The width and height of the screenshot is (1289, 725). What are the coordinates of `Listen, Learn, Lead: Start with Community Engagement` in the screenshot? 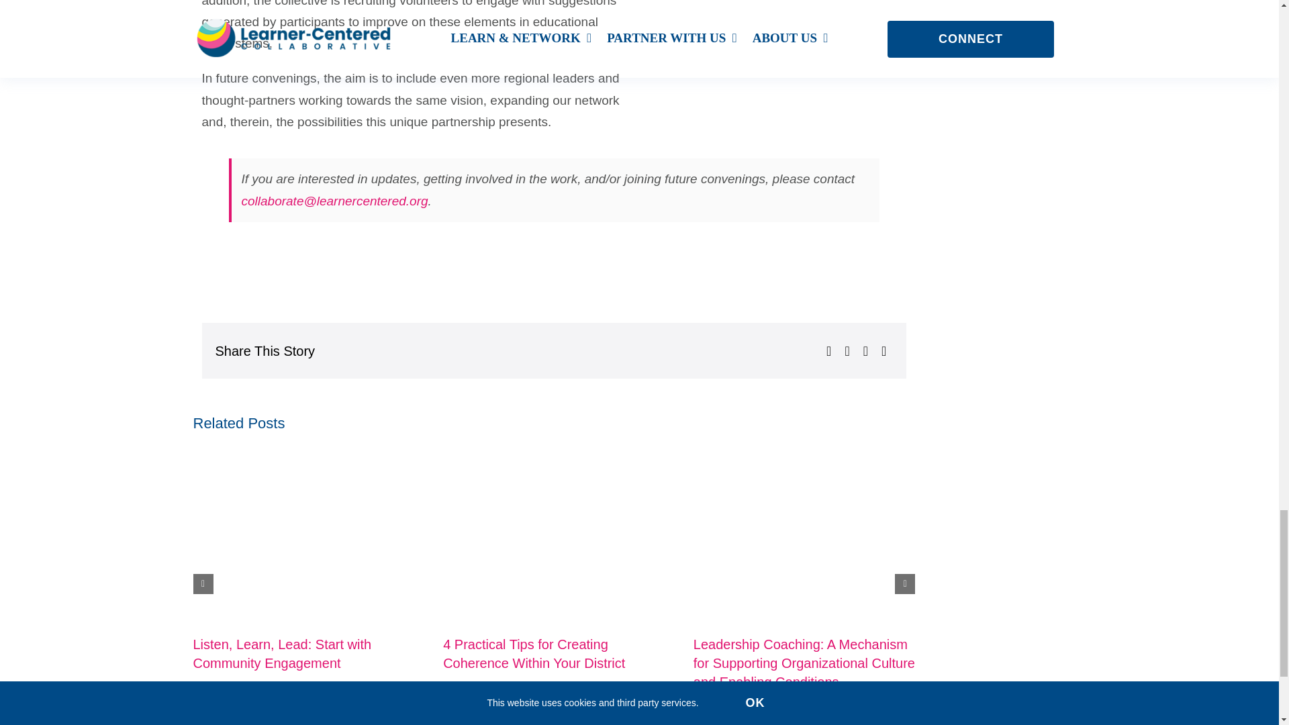 It's located at (281, 654).